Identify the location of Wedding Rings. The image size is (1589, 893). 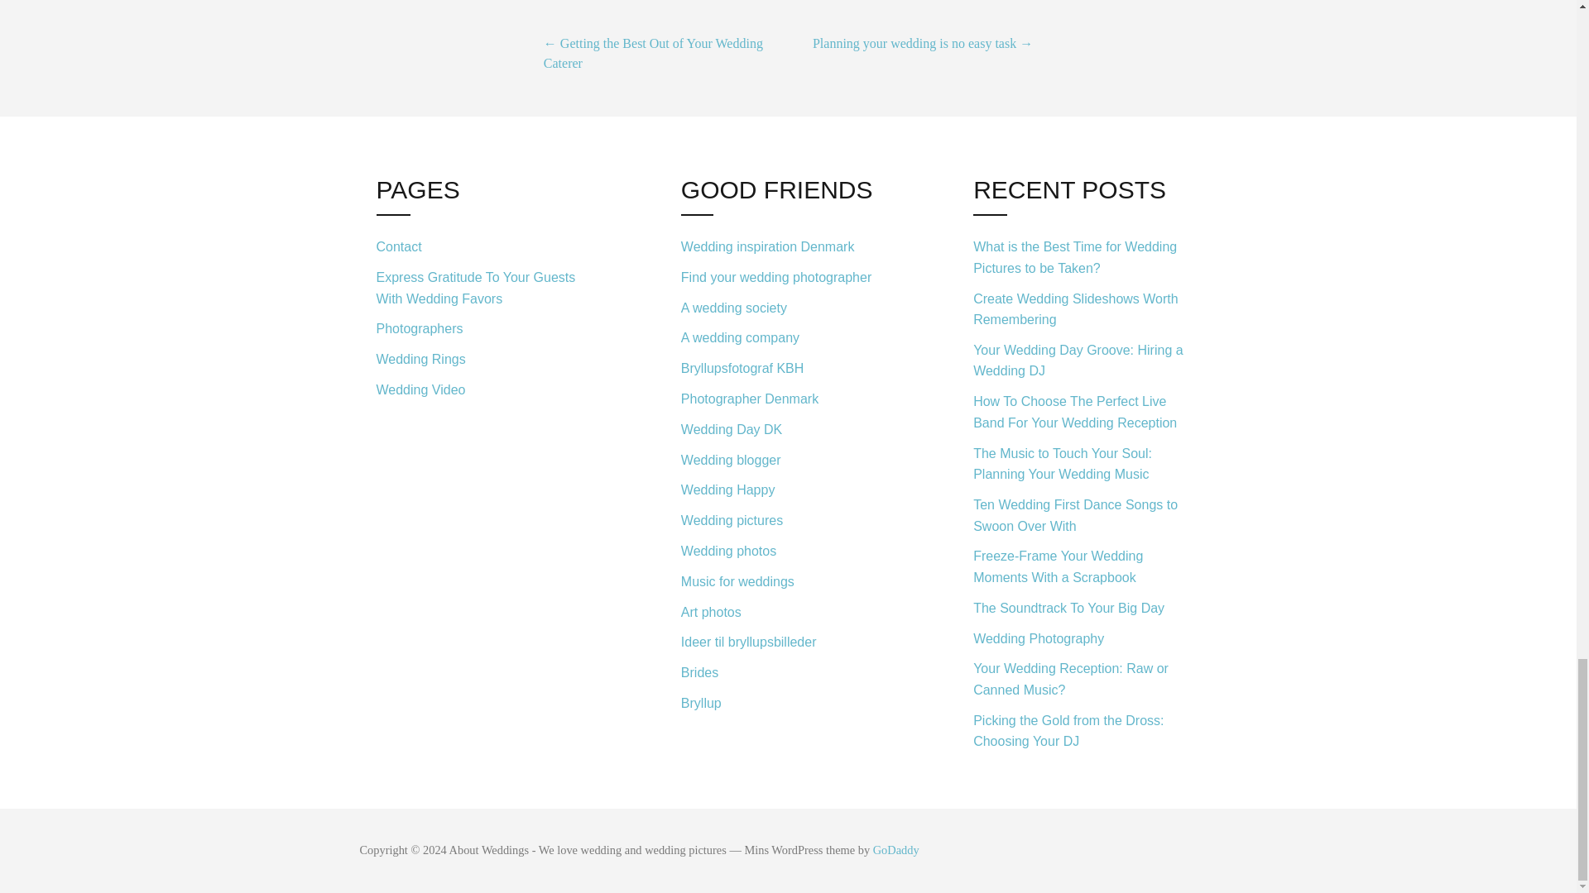
(488, 359).